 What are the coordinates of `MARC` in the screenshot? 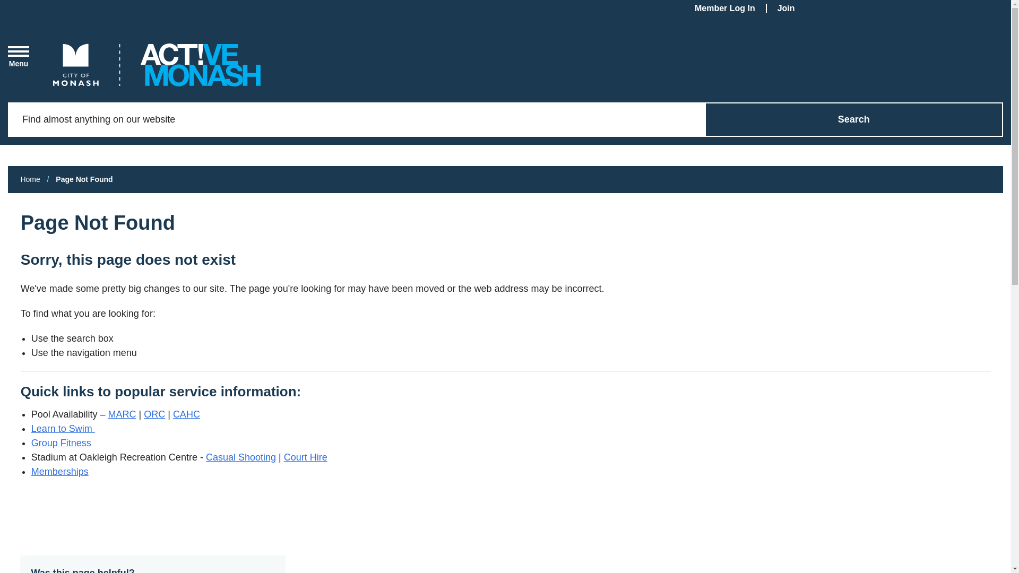 It's located at (122, 414).